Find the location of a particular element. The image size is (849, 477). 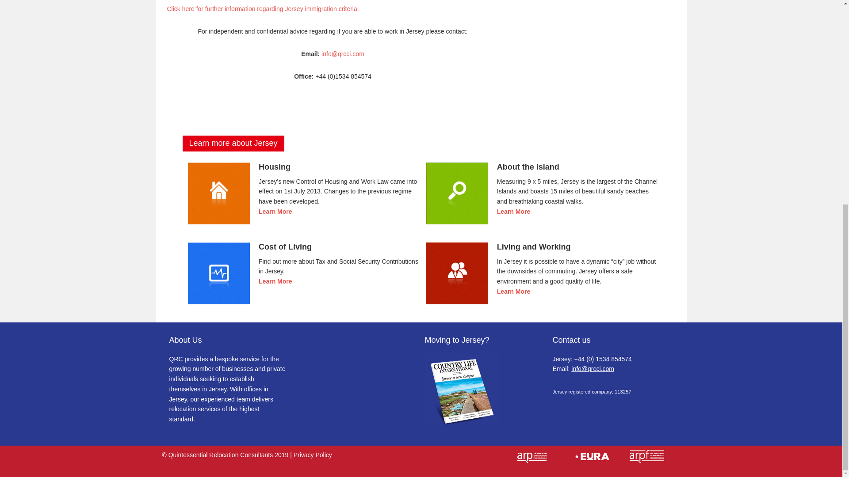

Learn More is located at coordinates (304, 212).